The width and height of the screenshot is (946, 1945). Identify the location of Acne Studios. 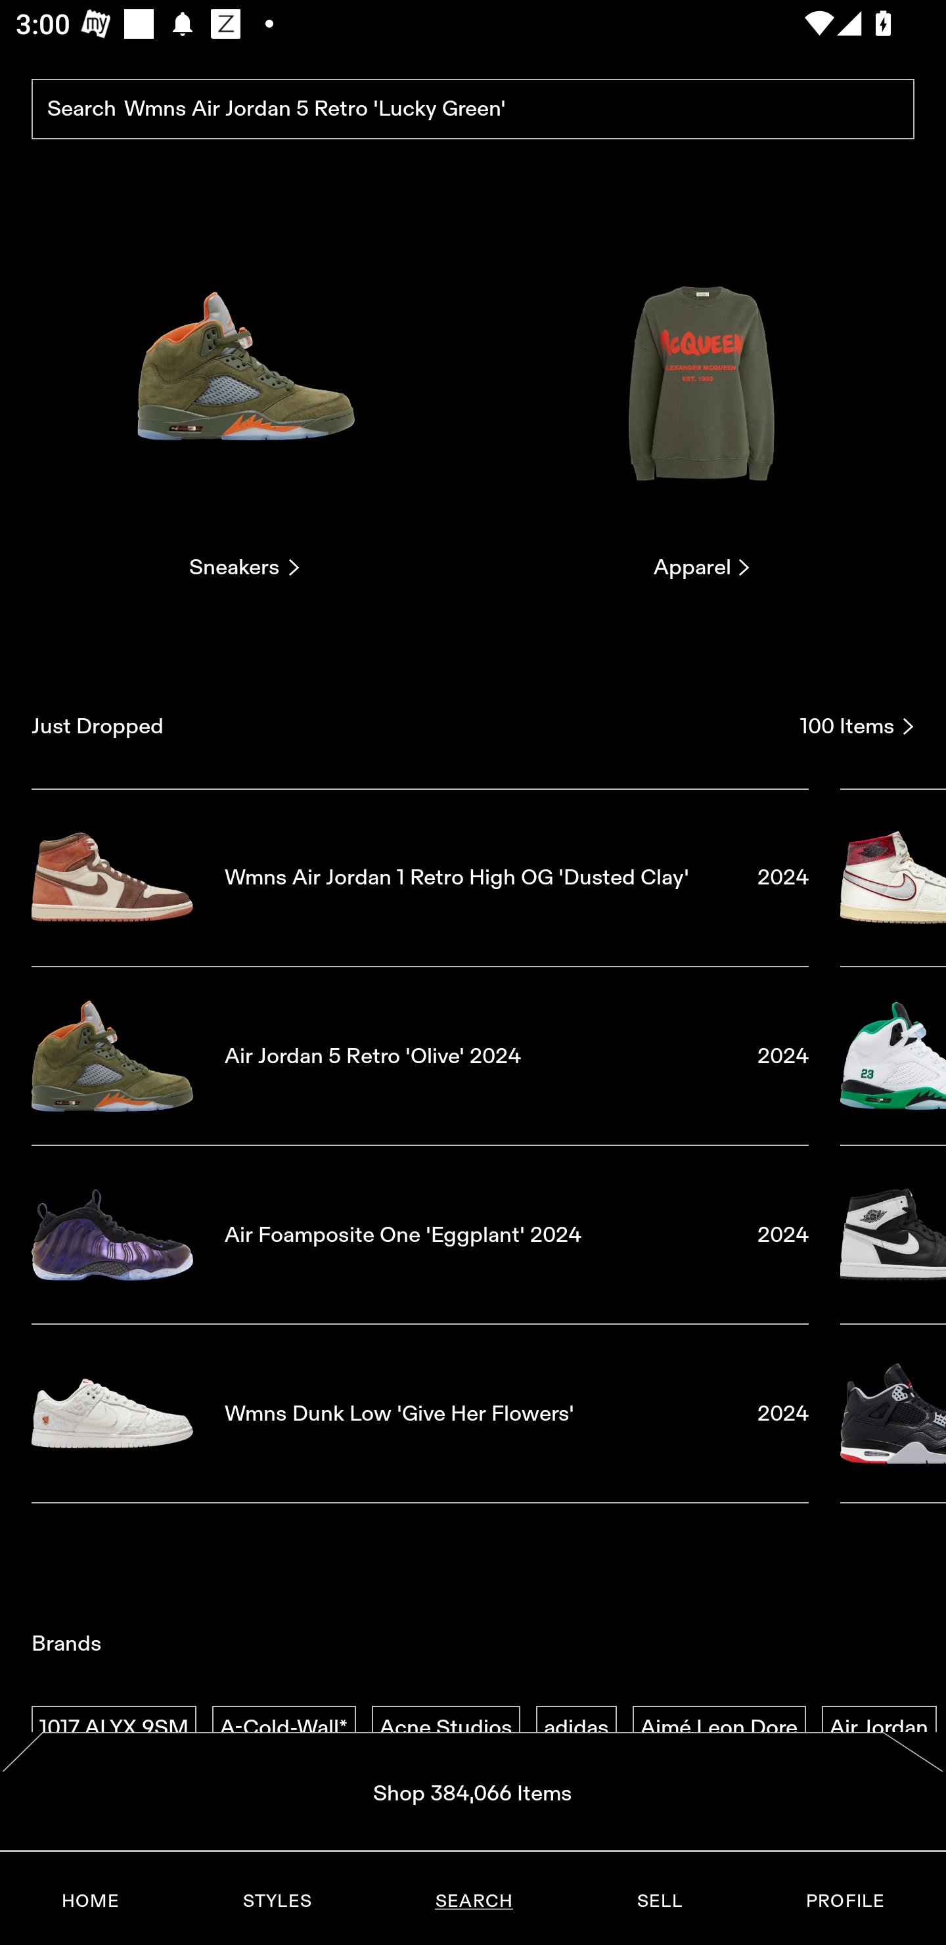
(445, 1728).